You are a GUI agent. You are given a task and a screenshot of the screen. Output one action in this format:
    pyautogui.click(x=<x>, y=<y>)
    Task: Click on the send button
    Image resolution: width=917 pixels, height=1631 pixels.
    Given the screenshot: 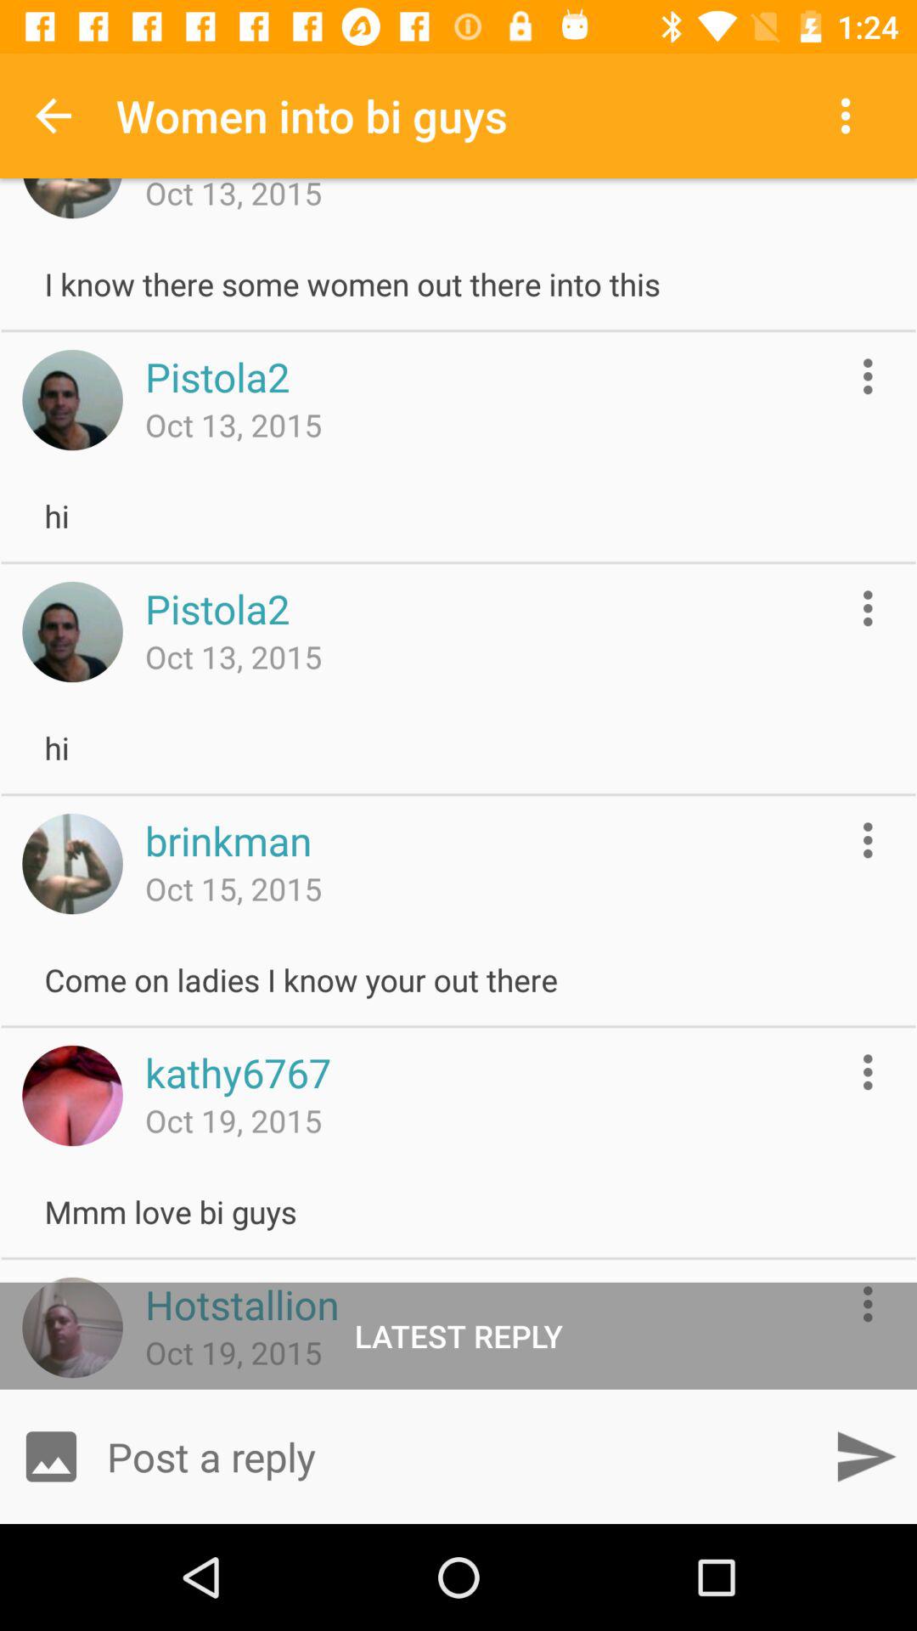 What is the action you would take?
    pyautogui.click(x=866, y=1456)
    